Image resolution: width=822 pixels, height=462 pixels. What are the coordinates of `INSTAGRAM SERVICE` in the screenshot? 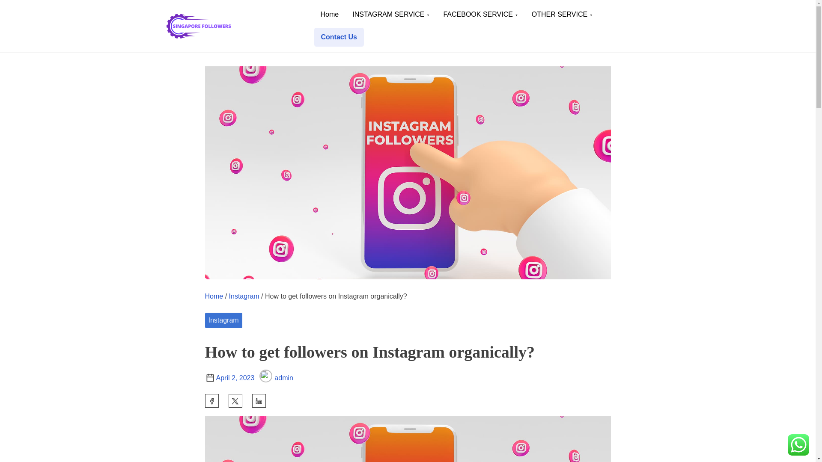 It's located at (390, 15).